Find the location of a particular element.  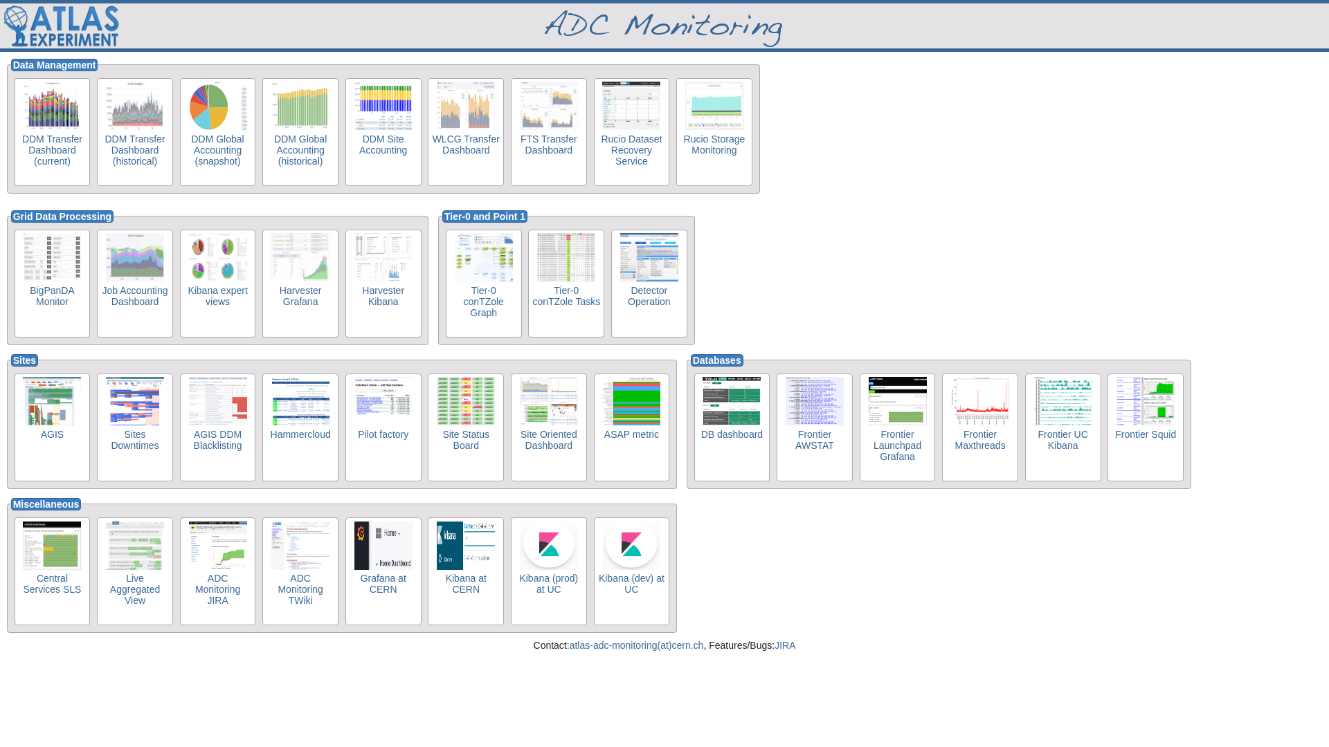

Frontier Maxthreads is located at coordinates (980, 427).